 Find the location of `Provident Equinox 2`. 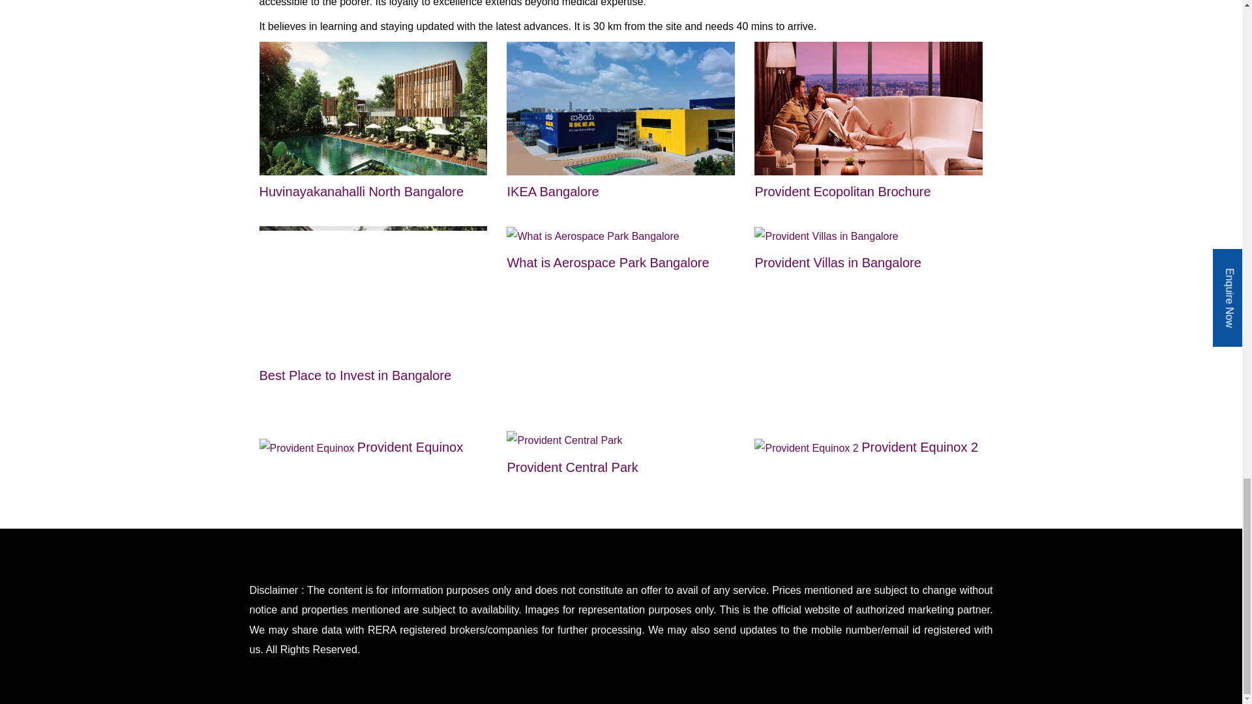

Provident Equinox 2 is located at coordinates (866, 448).